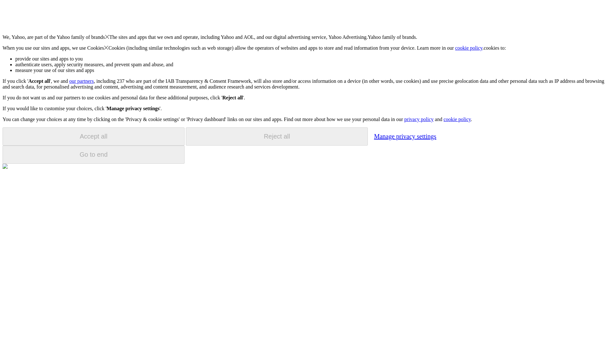 The width and height of the screenshot is (612, 344). What do you see at coordinates (405, 136) in the screenshot?
I see `Manage privacy settings` at bounding box center [405, 136].